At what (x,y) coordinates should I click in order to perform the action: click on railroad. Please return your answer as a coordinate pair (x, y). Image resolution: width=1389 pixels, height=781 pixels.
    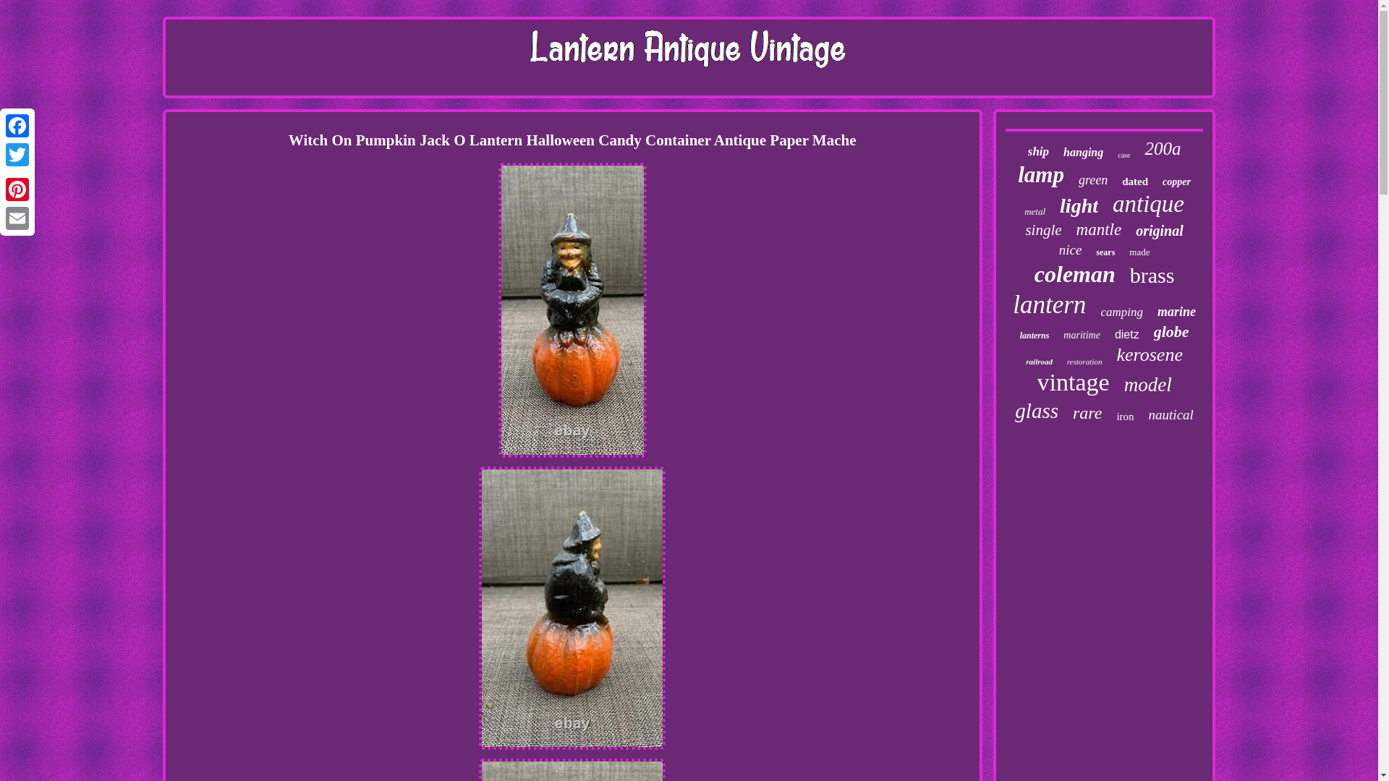
    Looking at the image, I should click on (1039, 362).